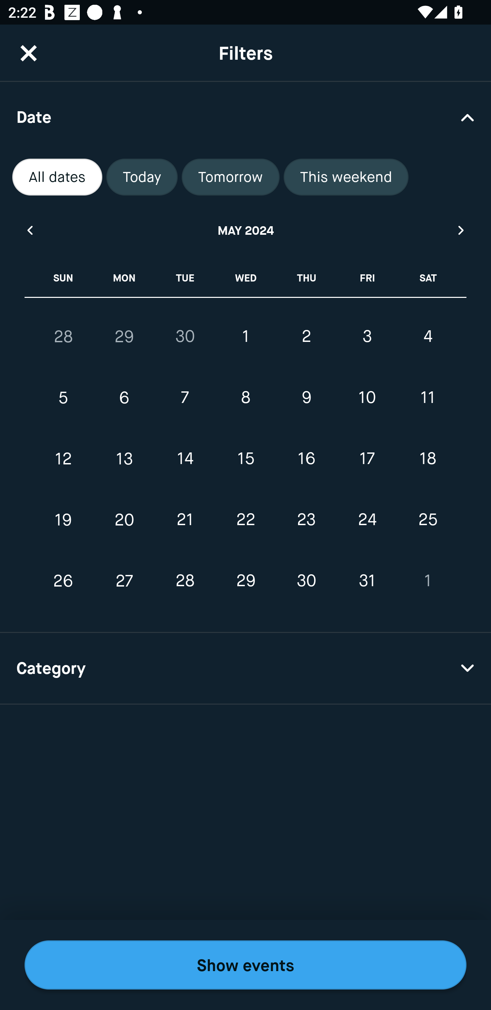 The image size is (491, 1010). Describe the element at coordinates (124, 581) in the screenshot. I see `27` at that location.